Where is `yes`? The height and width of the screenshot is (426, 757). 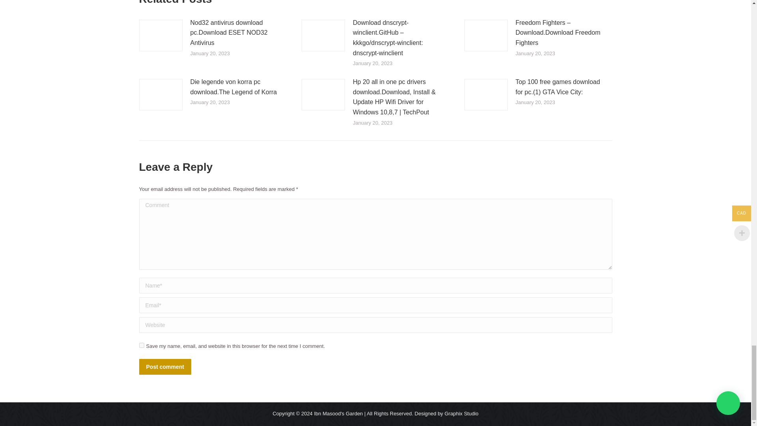 yes is located at coordinates (141, 346).